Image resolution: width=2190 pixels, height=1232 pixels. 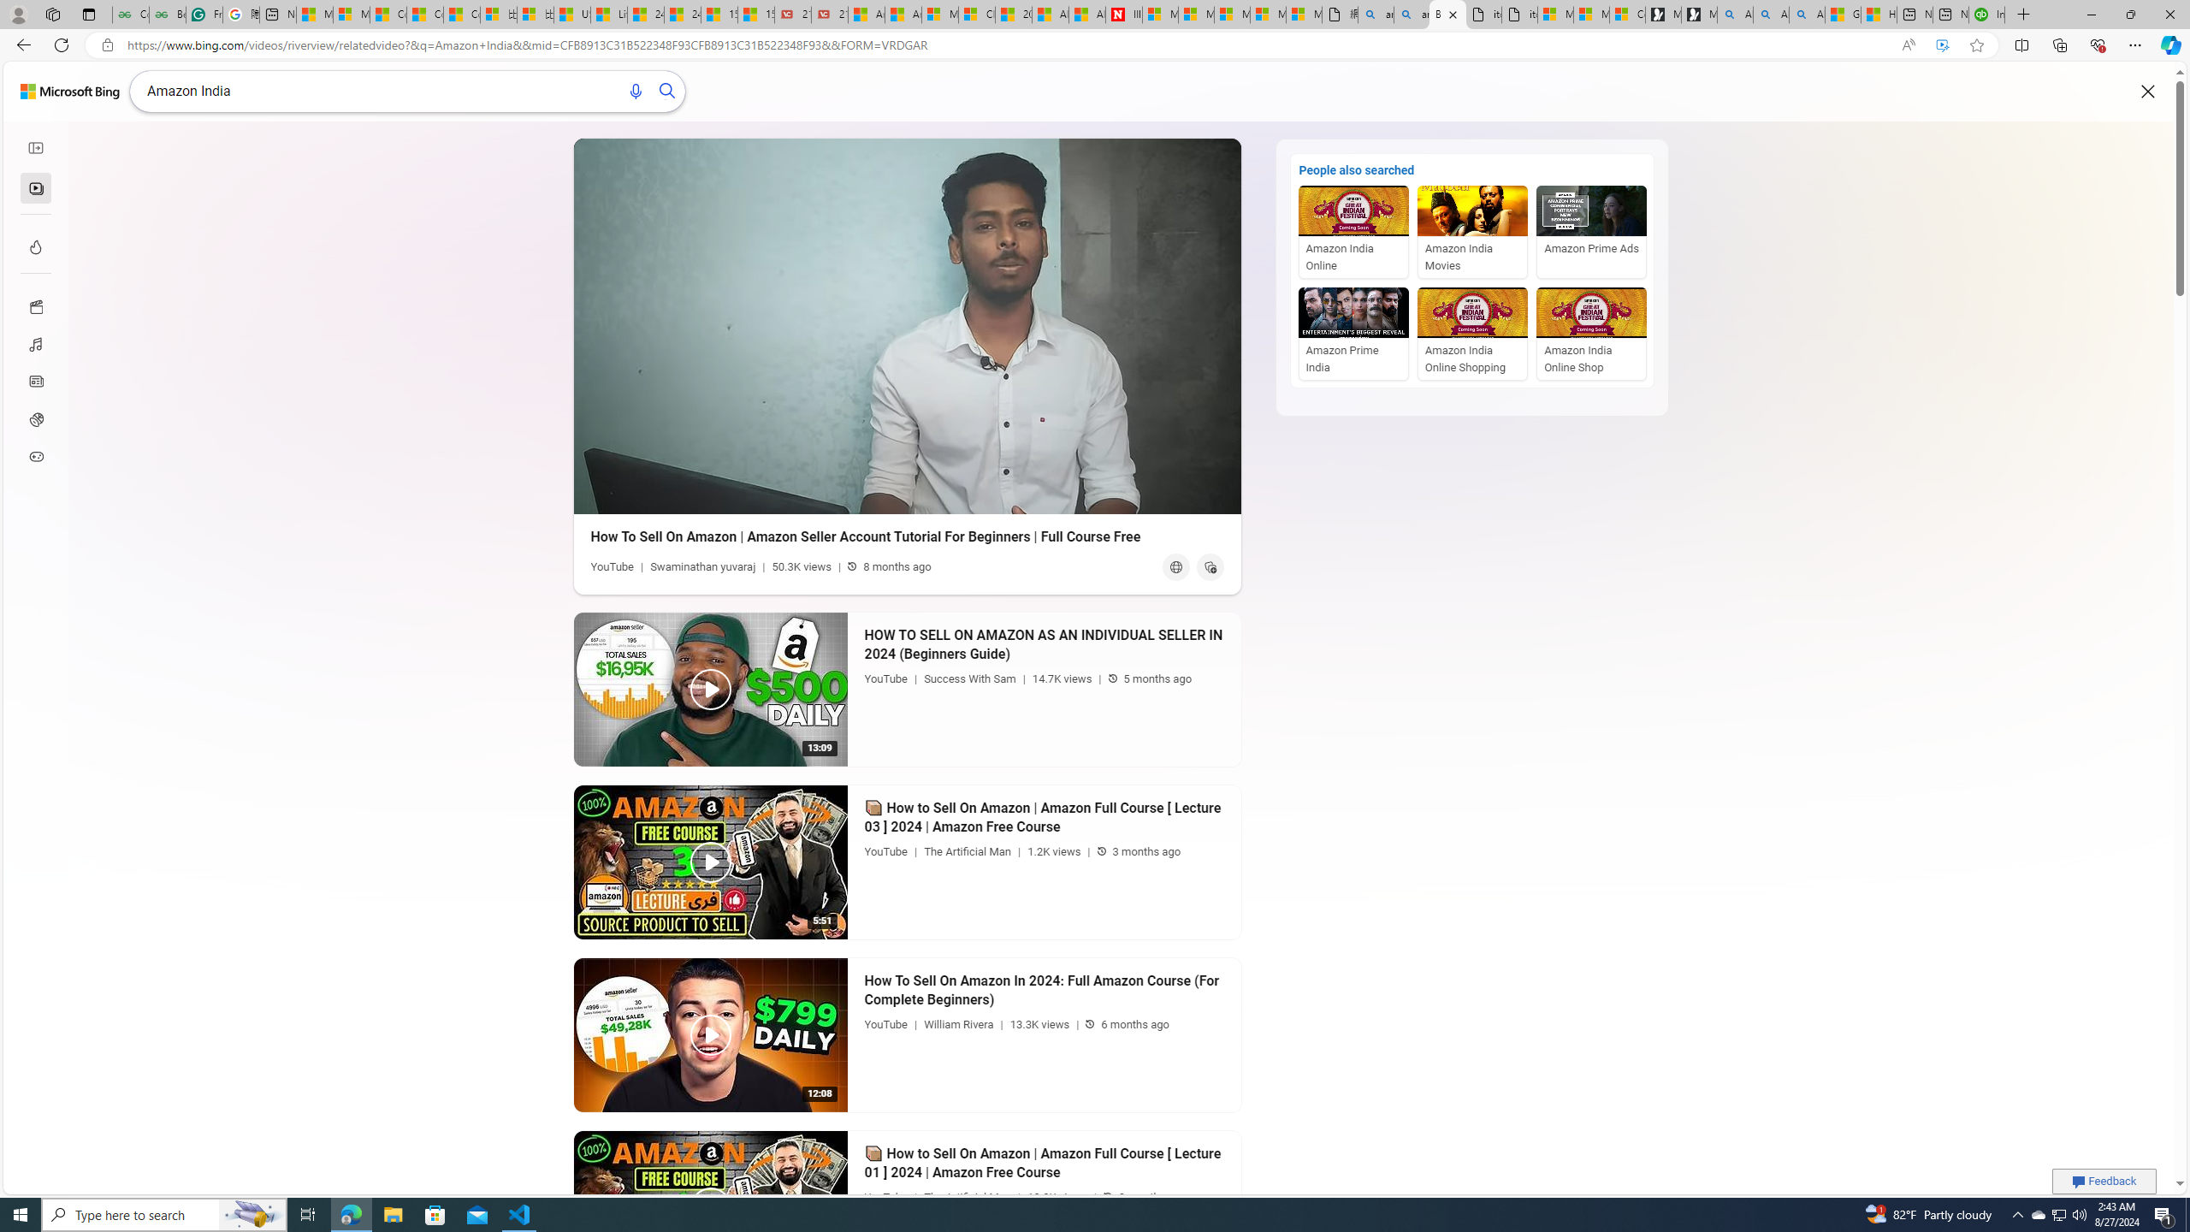 What do you see at coordinates (130, 15) in the screenshot?
I see `Complete Guide to Arrays Data Structure - GeeksforGeeks` at bounding box center [130, 15].